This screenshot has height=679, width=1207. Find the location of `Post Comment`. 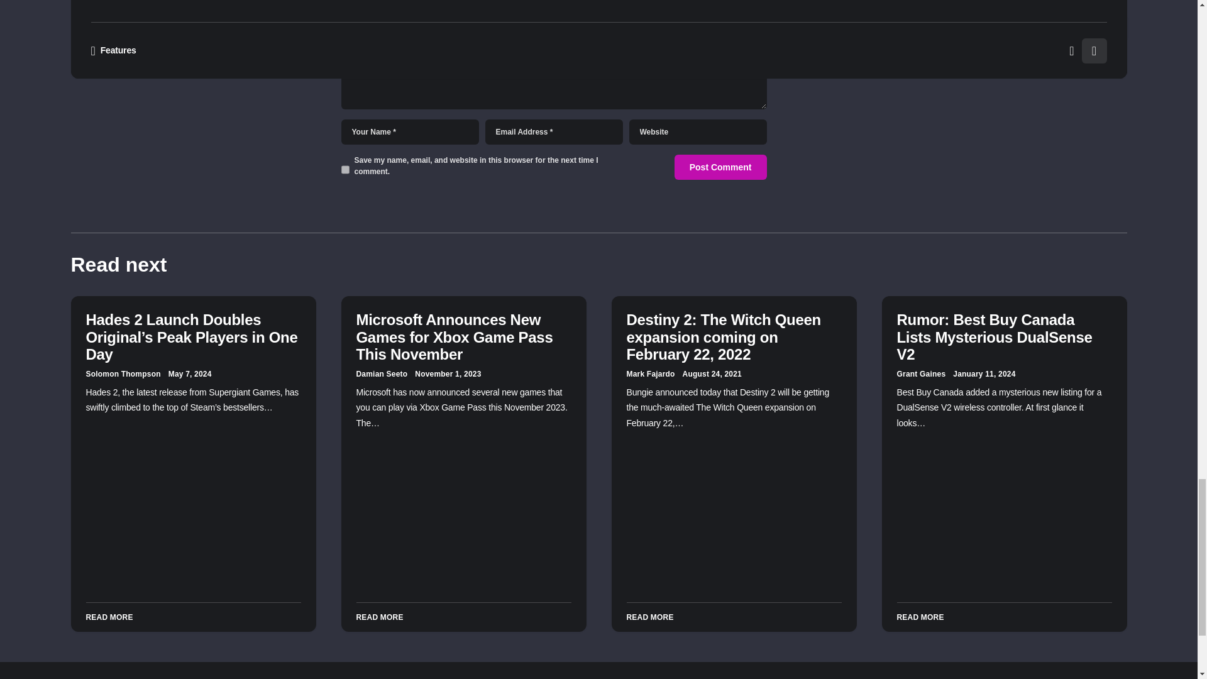

Post Comment is located at coordinates (720, 167).